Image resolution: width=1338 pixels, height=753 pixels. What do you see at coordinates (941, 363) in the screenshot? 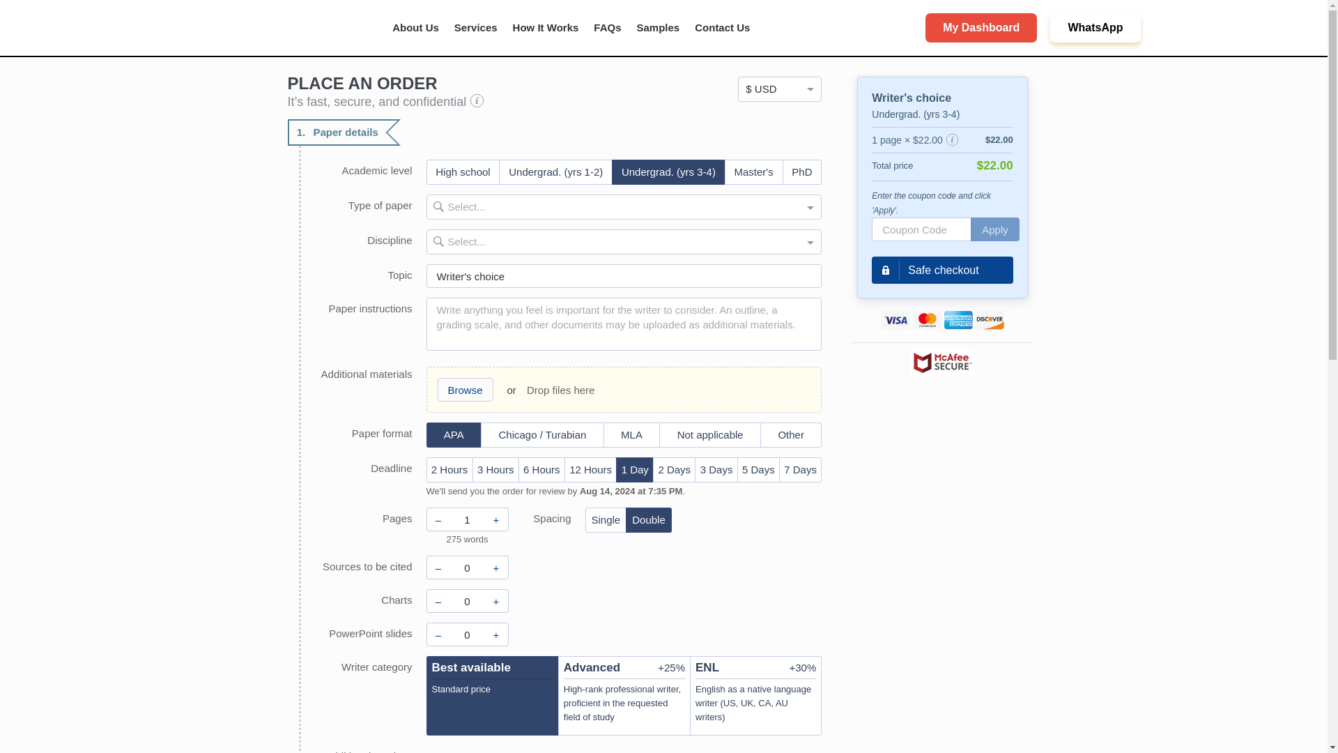
I see `McAfee SECURE` at bounding box center [941, 363].